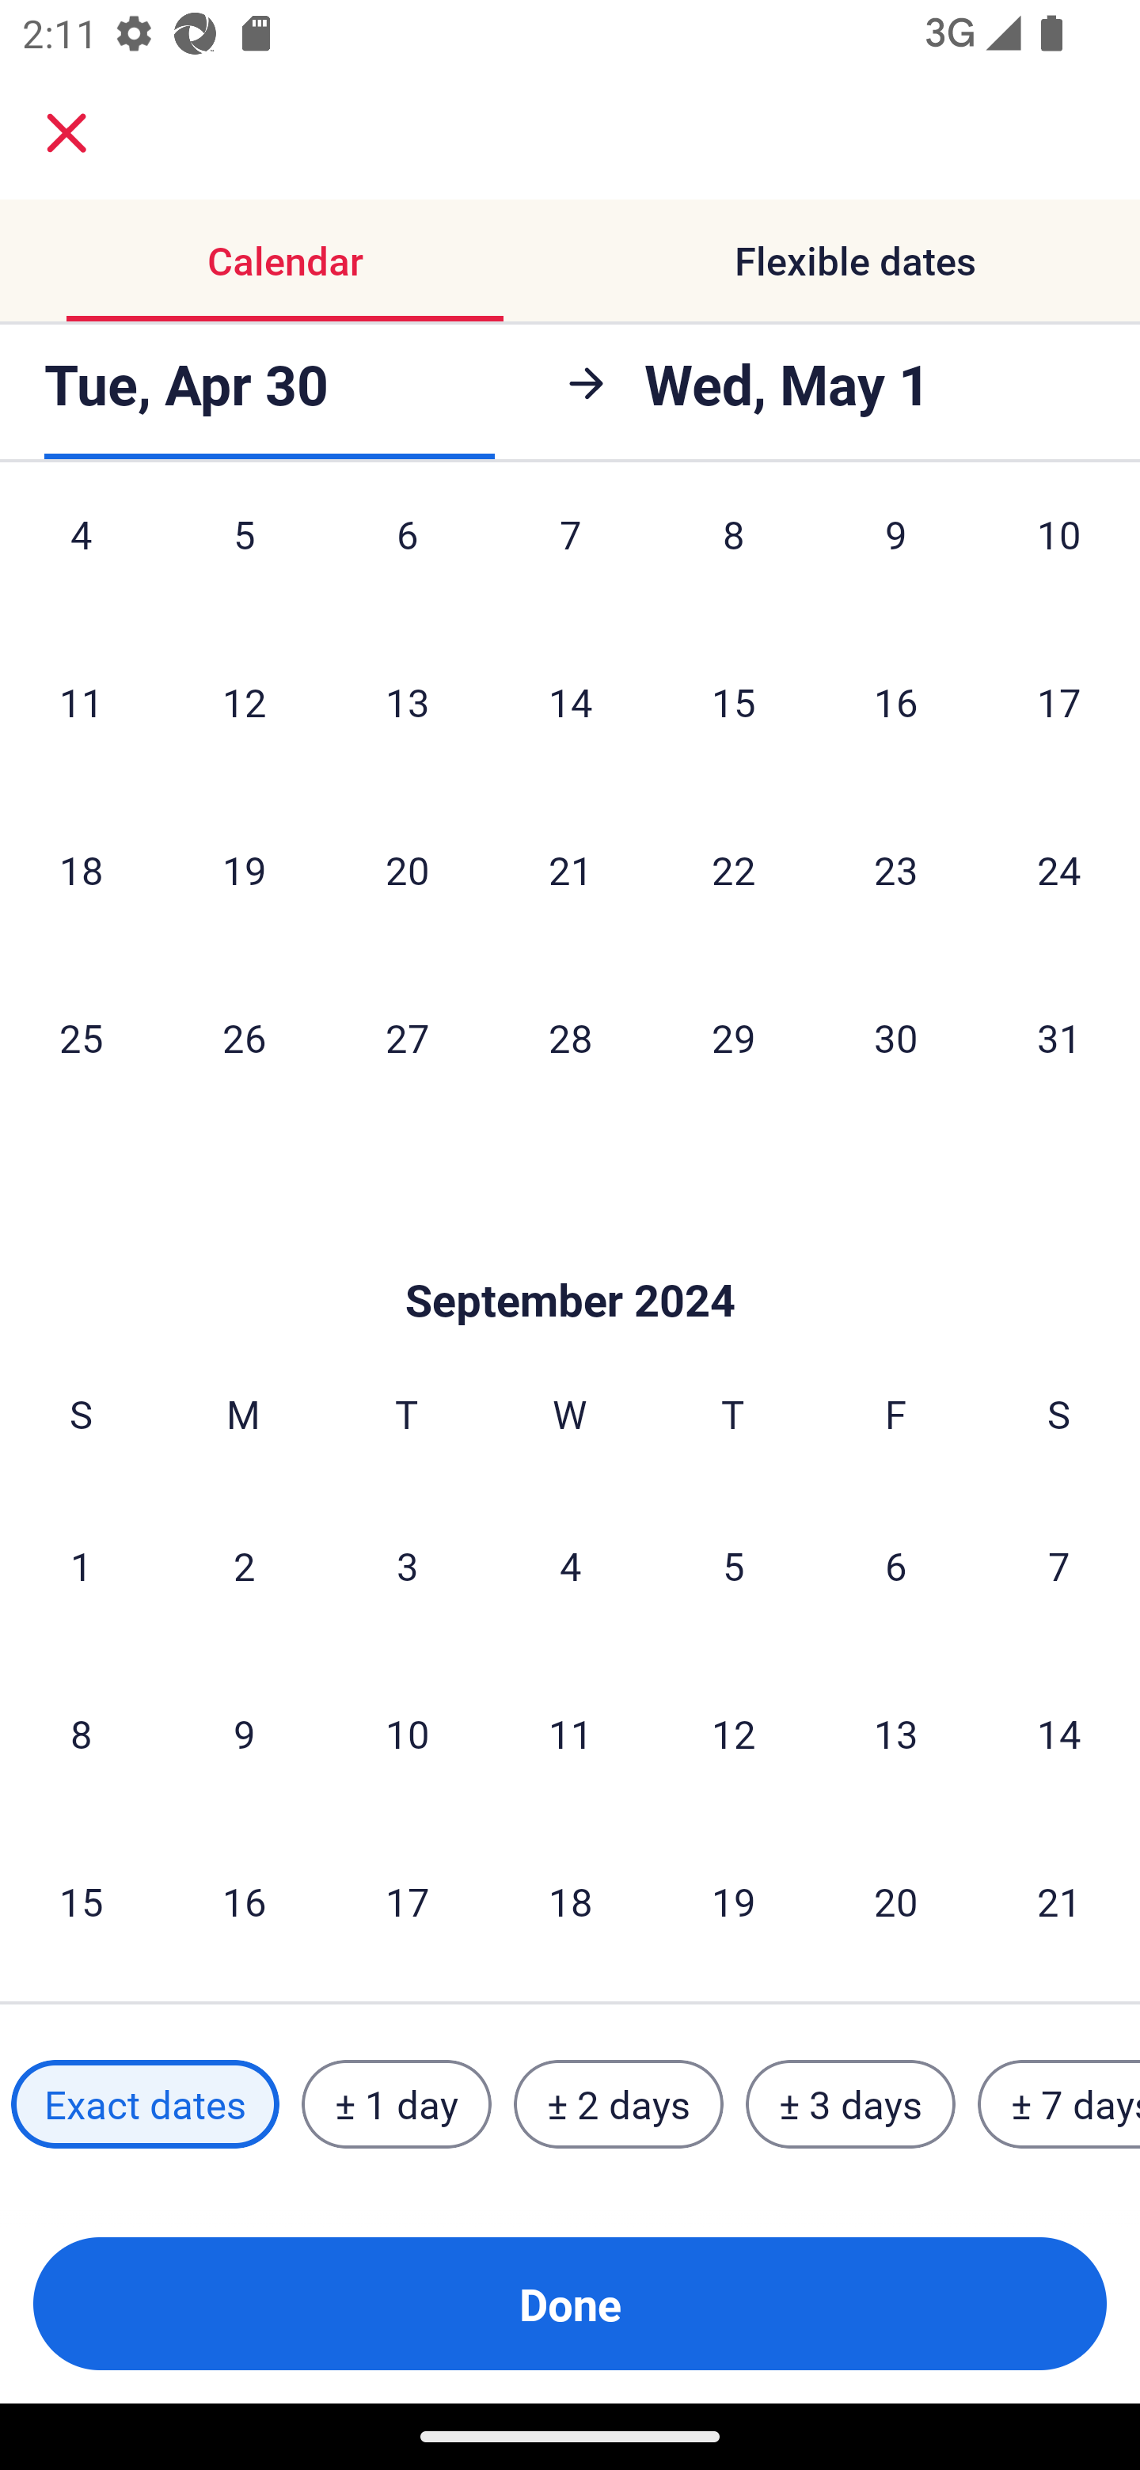 This screenshot has height=2470, width=1140. I want to click on Done, so click(570, 2304).